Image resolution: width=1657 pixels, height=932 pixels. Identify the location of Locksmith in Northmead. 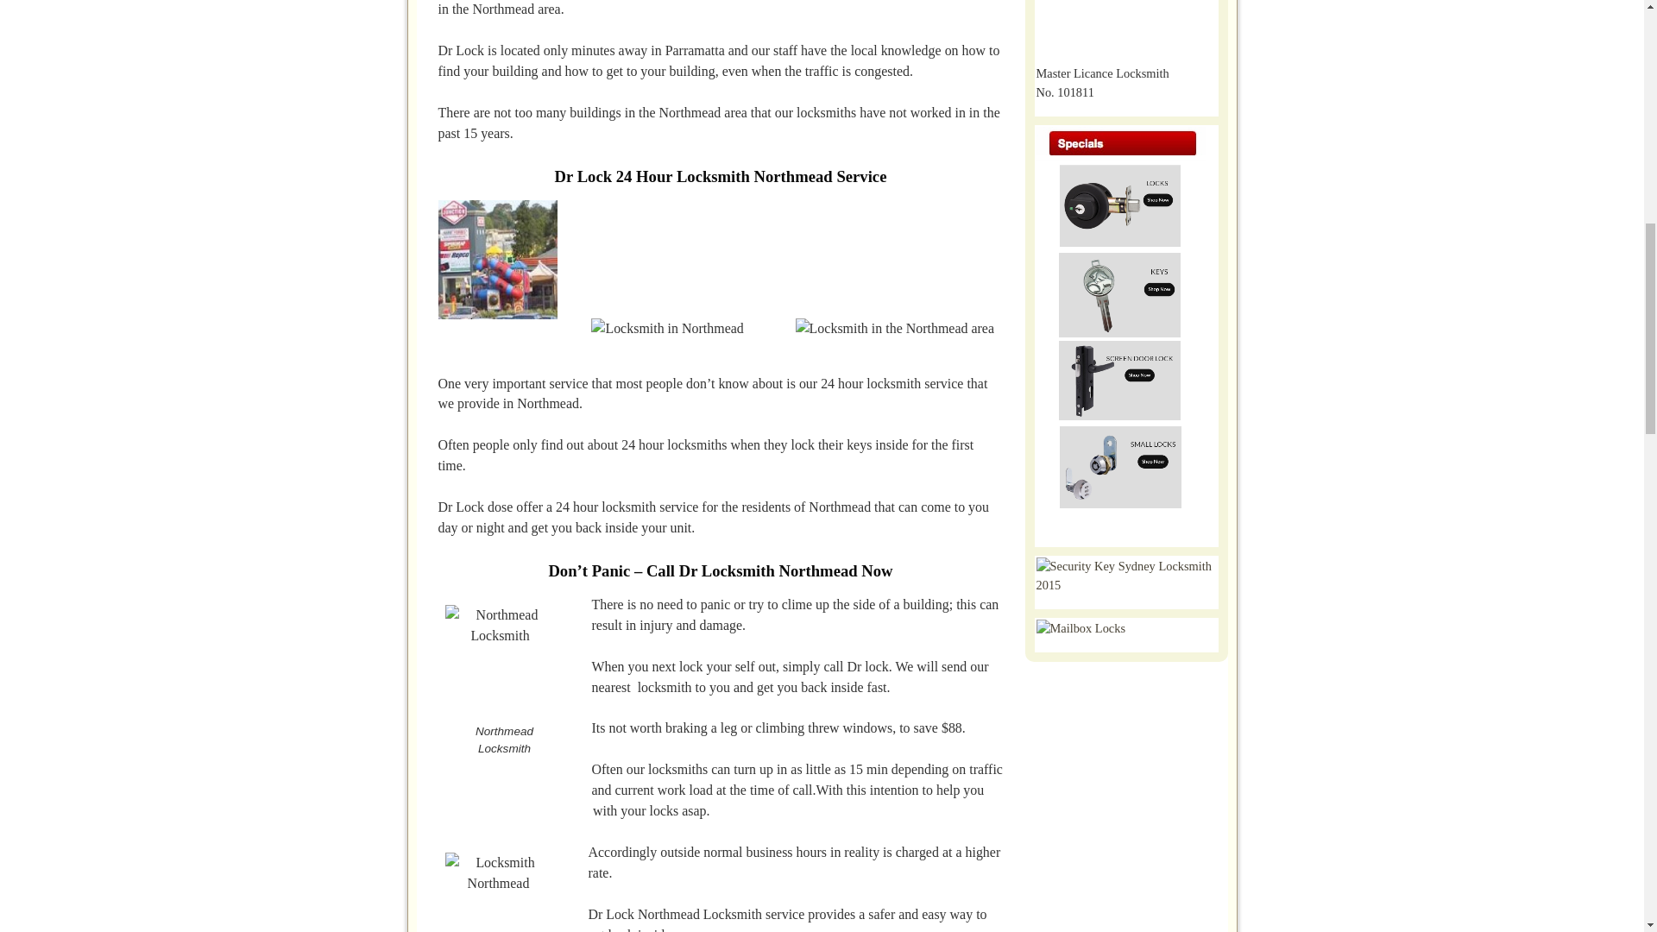
(666, 329).